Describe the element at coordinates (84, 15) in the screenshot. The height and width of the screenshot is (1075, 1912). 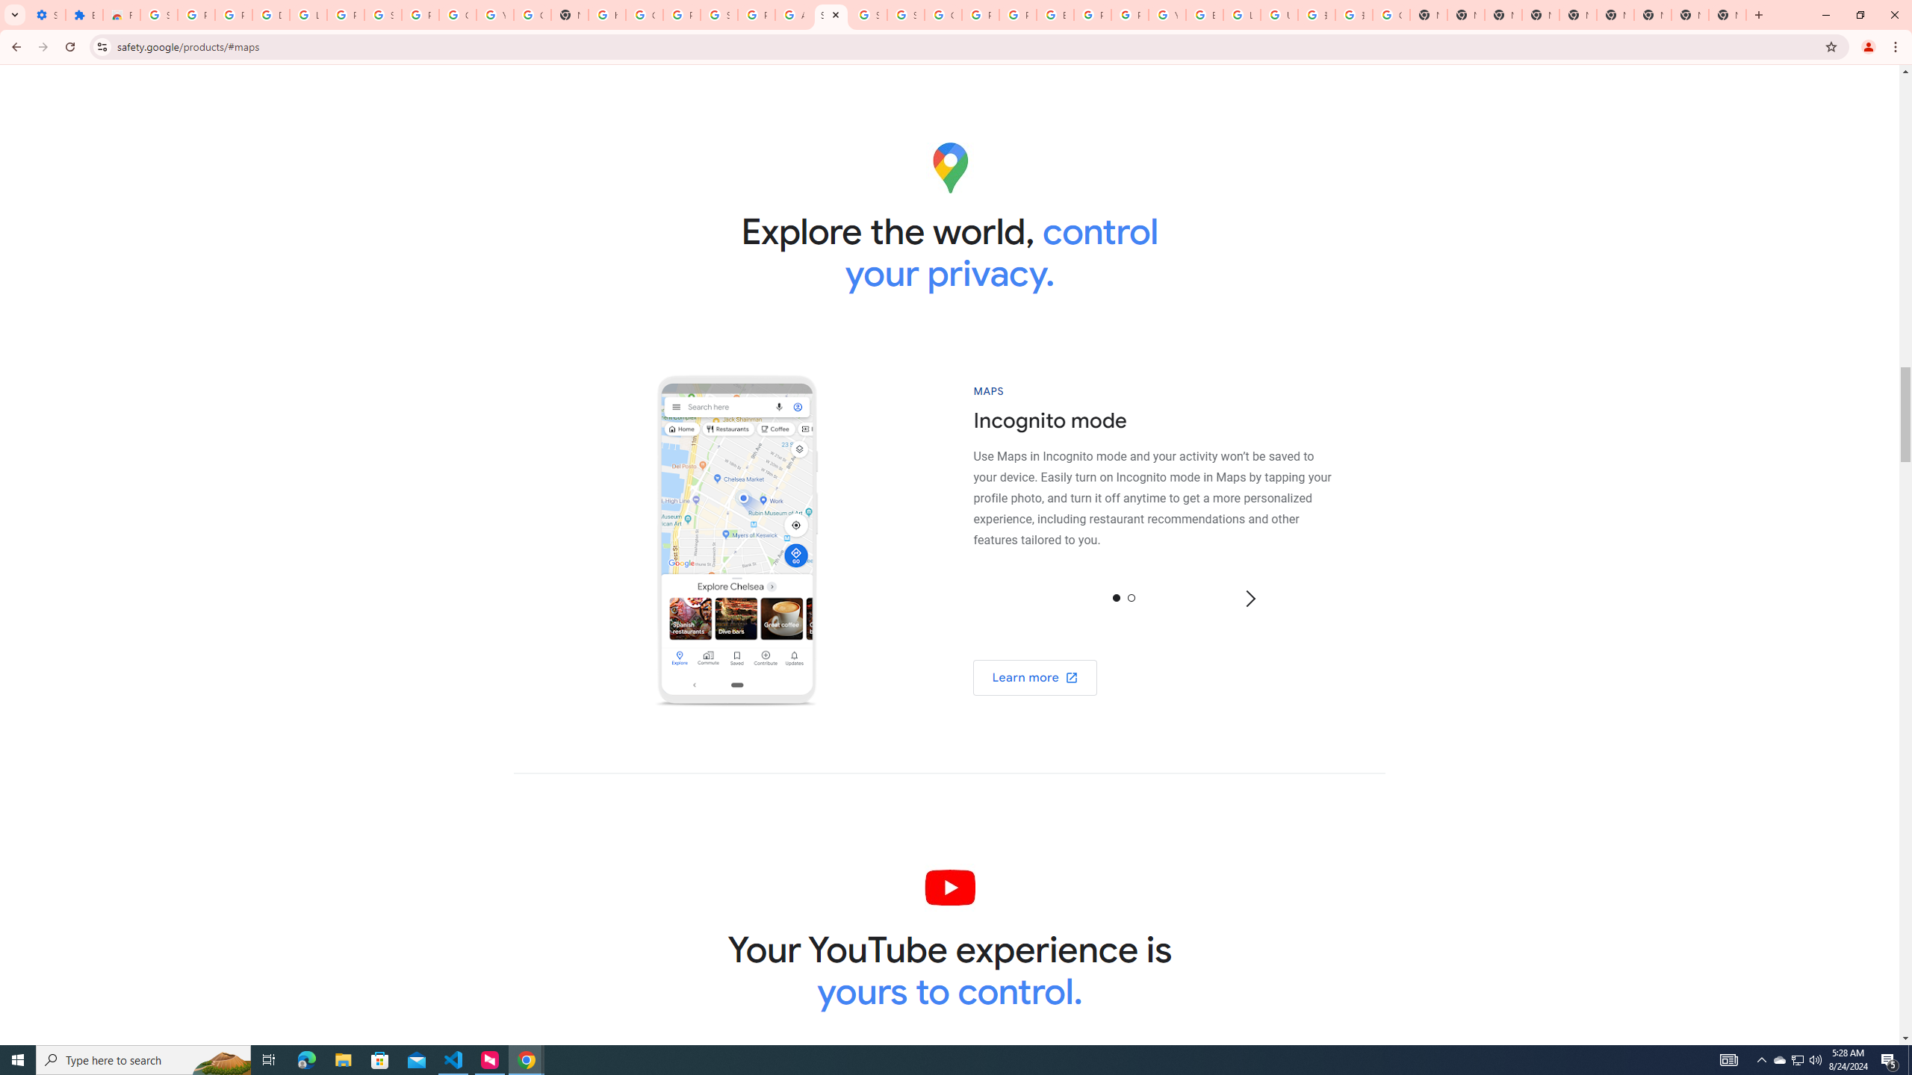
I see `Extensions` at that location.